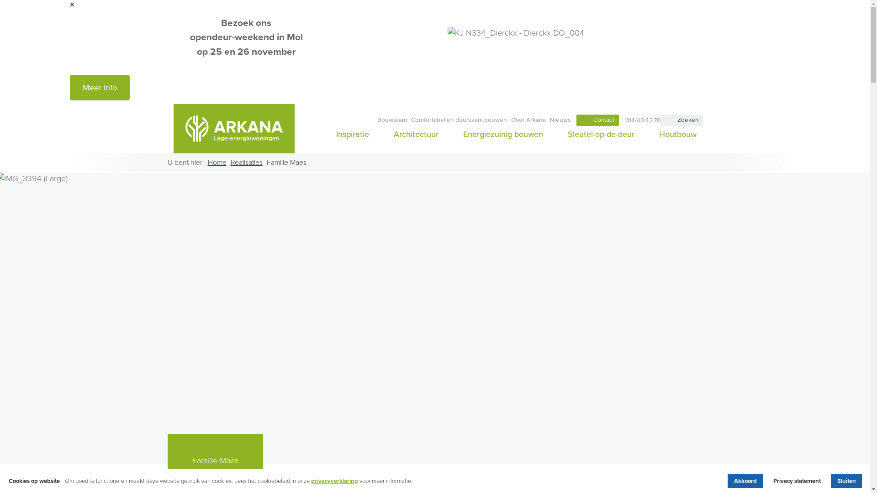  I want to click on Sleutel-op-de-deur, so click(601, 134).